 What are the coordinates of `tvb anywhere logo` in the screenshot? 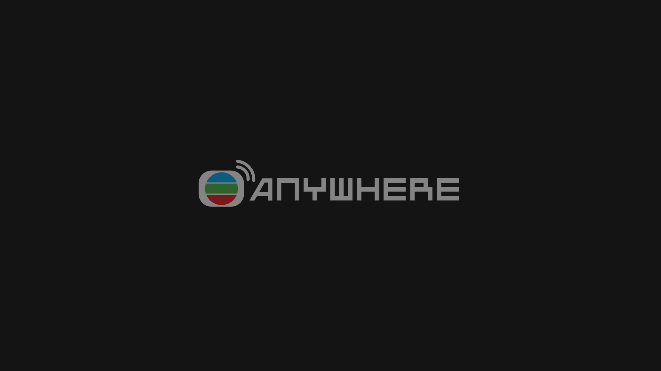 It's located at (330, 185).